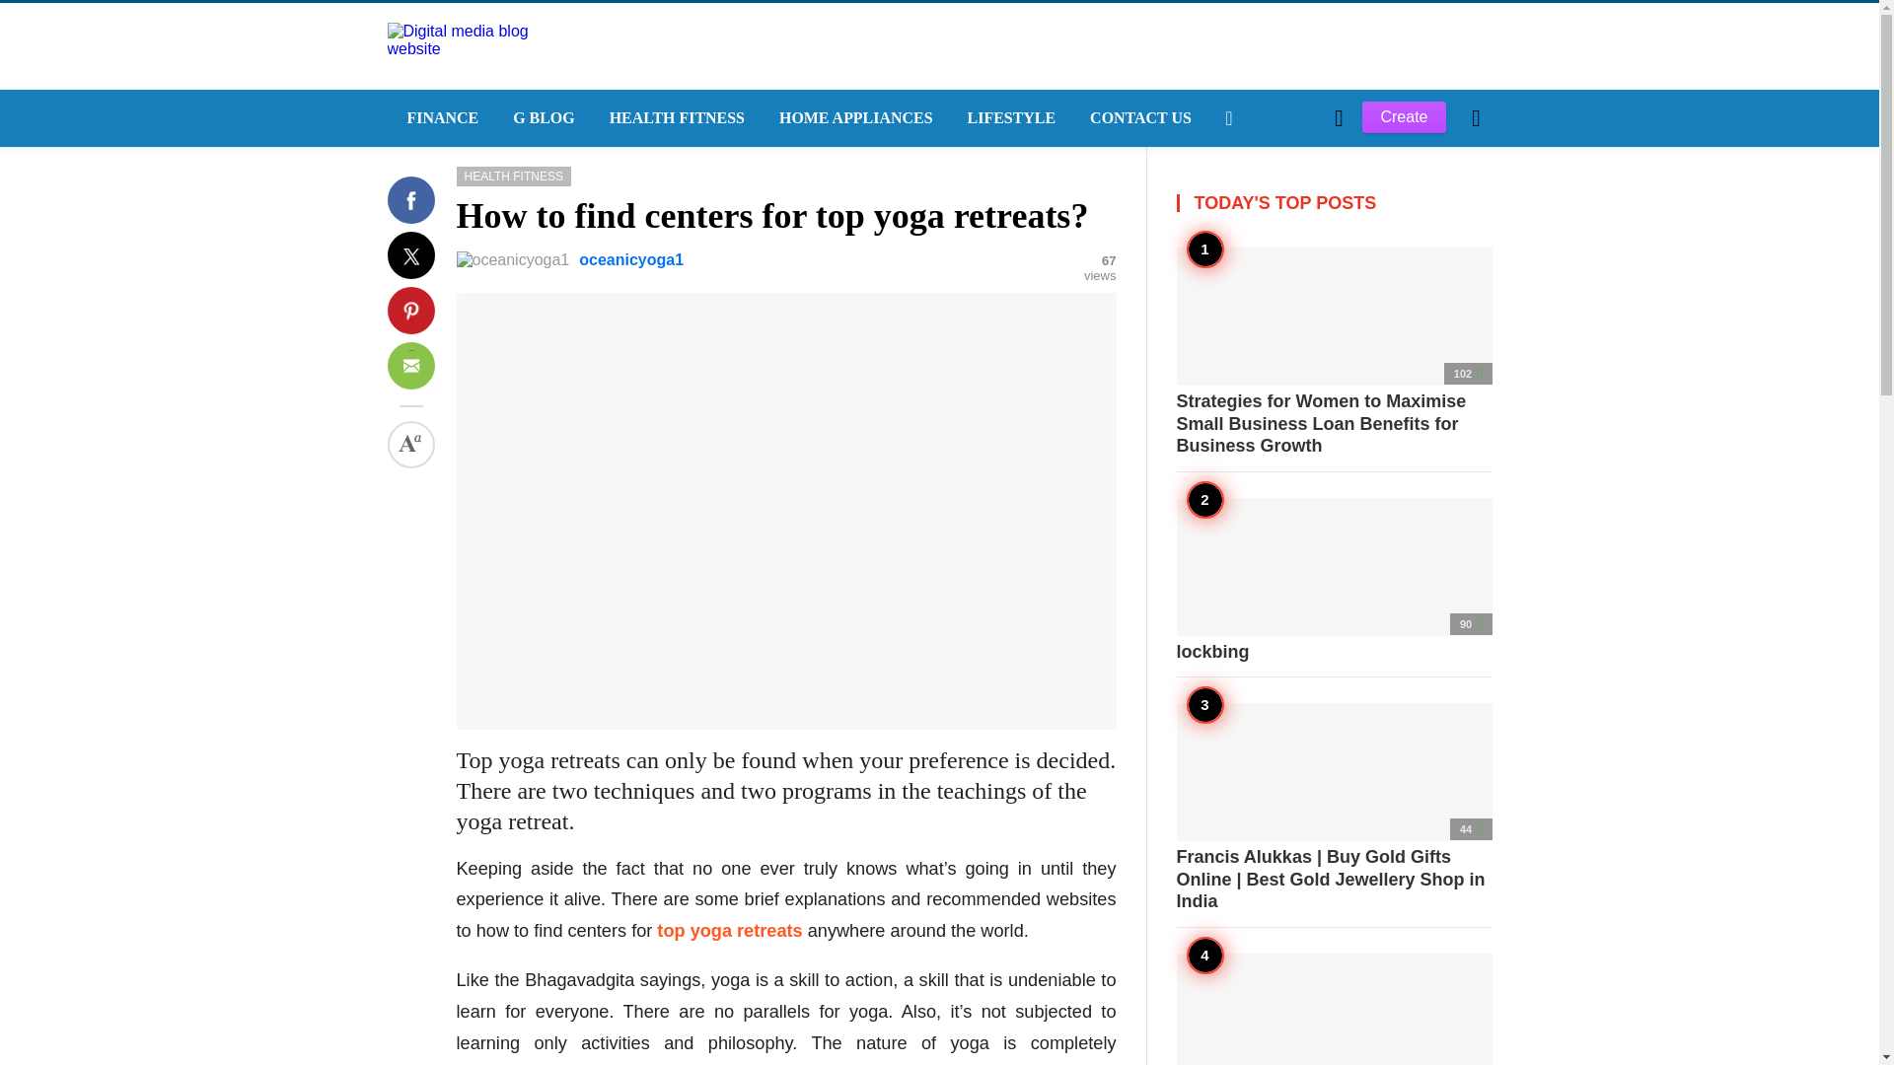 The height and width of the screenshot is (1065, 1894). Describe the element at coordinates (1253, 452) in the screenshot. I see `Log in` at that location.